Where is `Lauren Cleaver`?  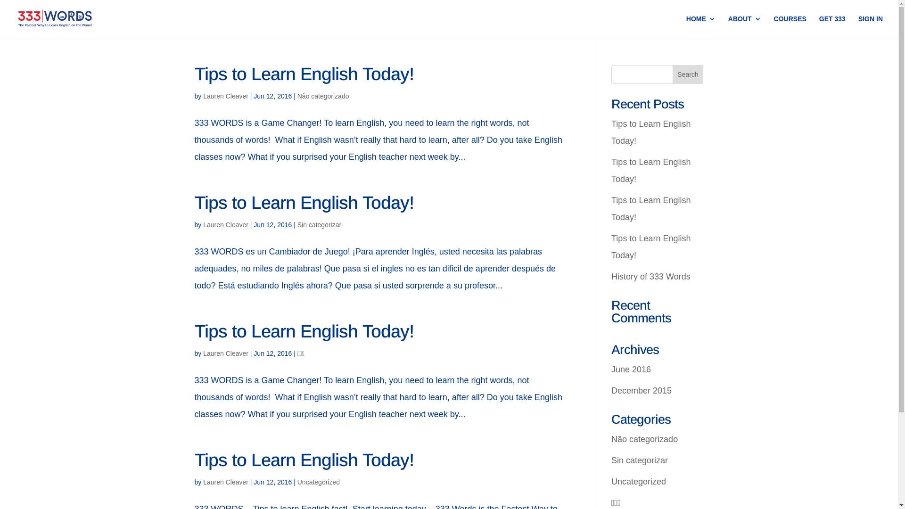 Lauren Cleaver is located at coordinates (226, 96).